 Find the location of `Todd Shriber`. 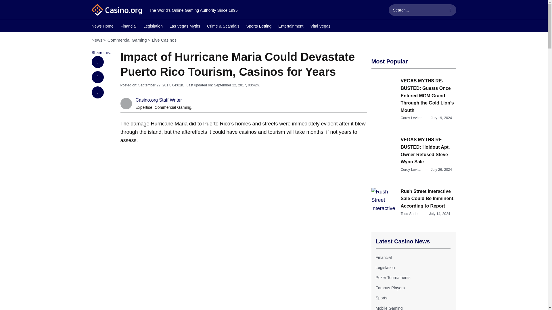

Todd Shriber is located at coordinates (411, 214).